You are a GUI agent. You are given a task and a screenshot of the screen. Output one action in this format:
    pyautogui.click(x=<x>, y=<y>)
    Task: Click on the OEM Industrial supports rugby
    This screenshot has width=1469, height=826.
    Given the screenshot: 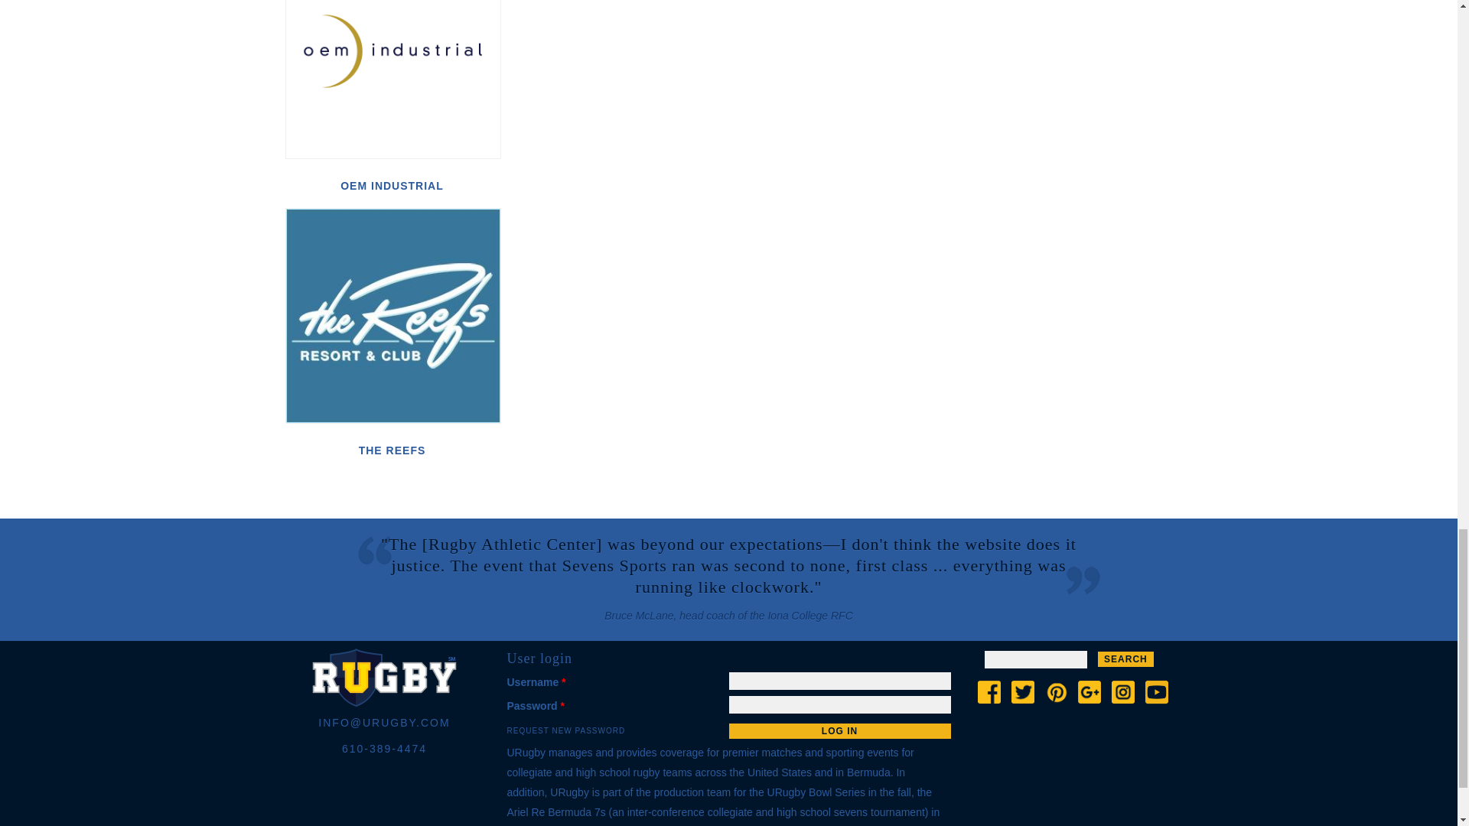 What is the action you would take?
    pyautogui.click(x=392, y=80)
    